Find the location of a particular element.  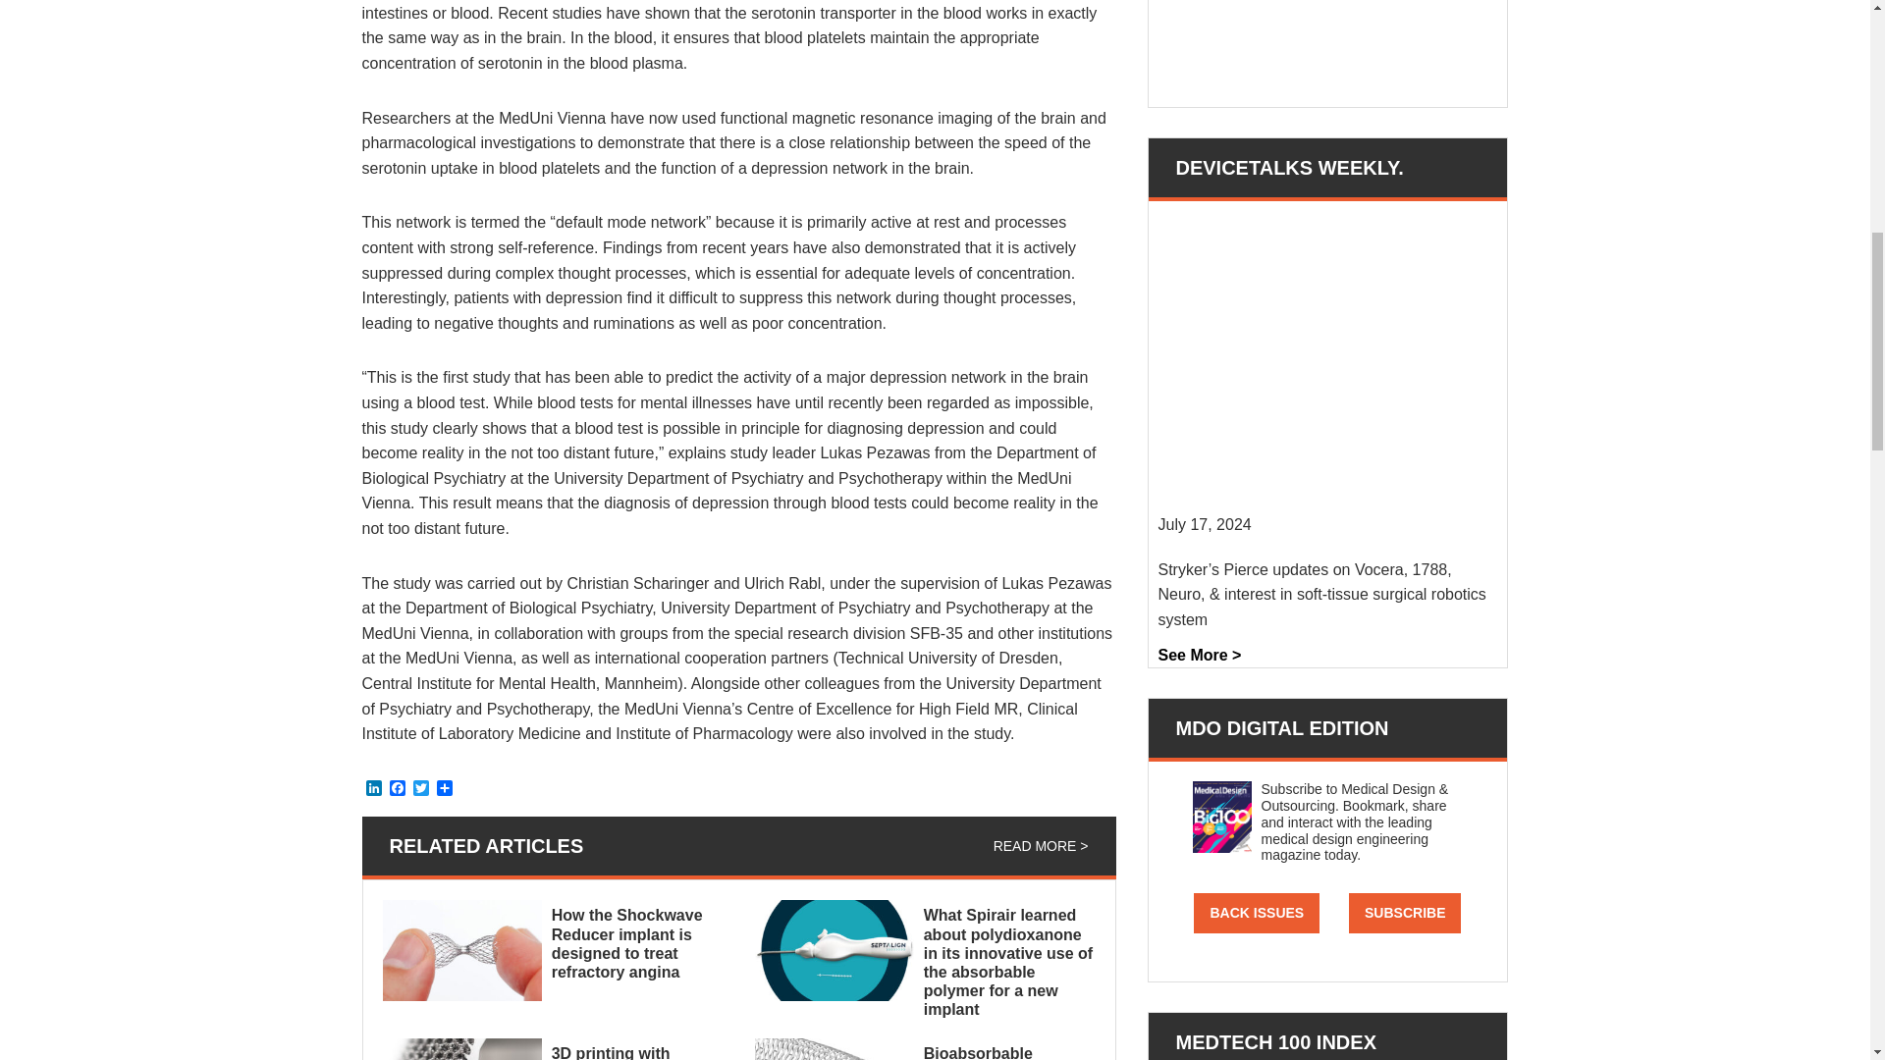

Facebook is located at coordinates (397, 789).